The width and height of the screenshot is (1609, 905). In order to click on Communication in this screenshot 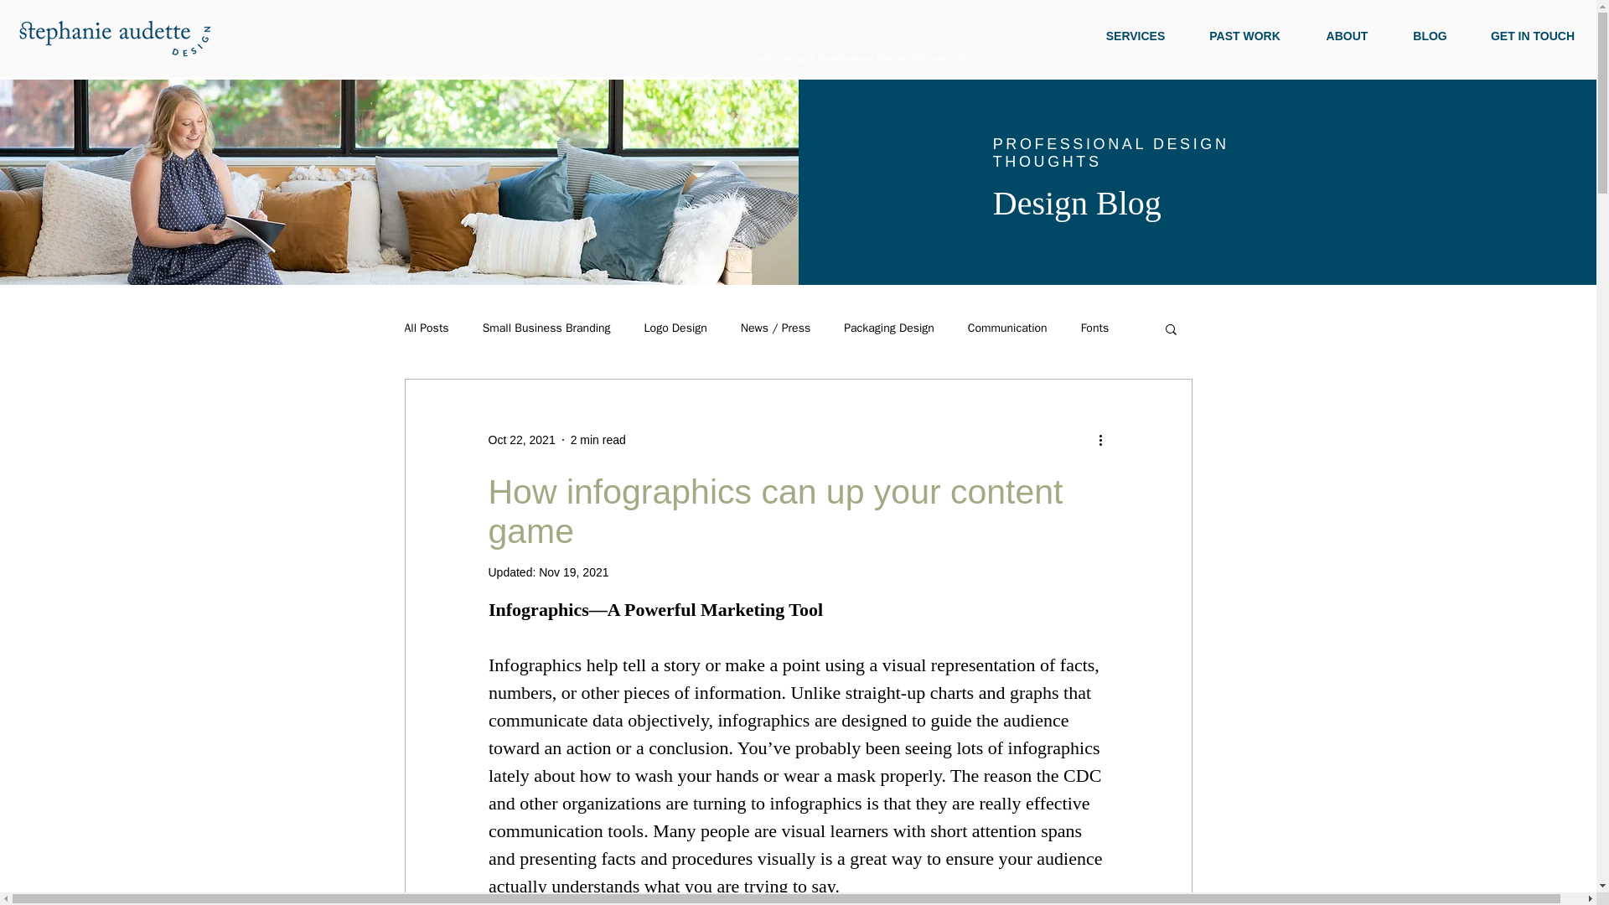, I will do `click(1007, 328)`.